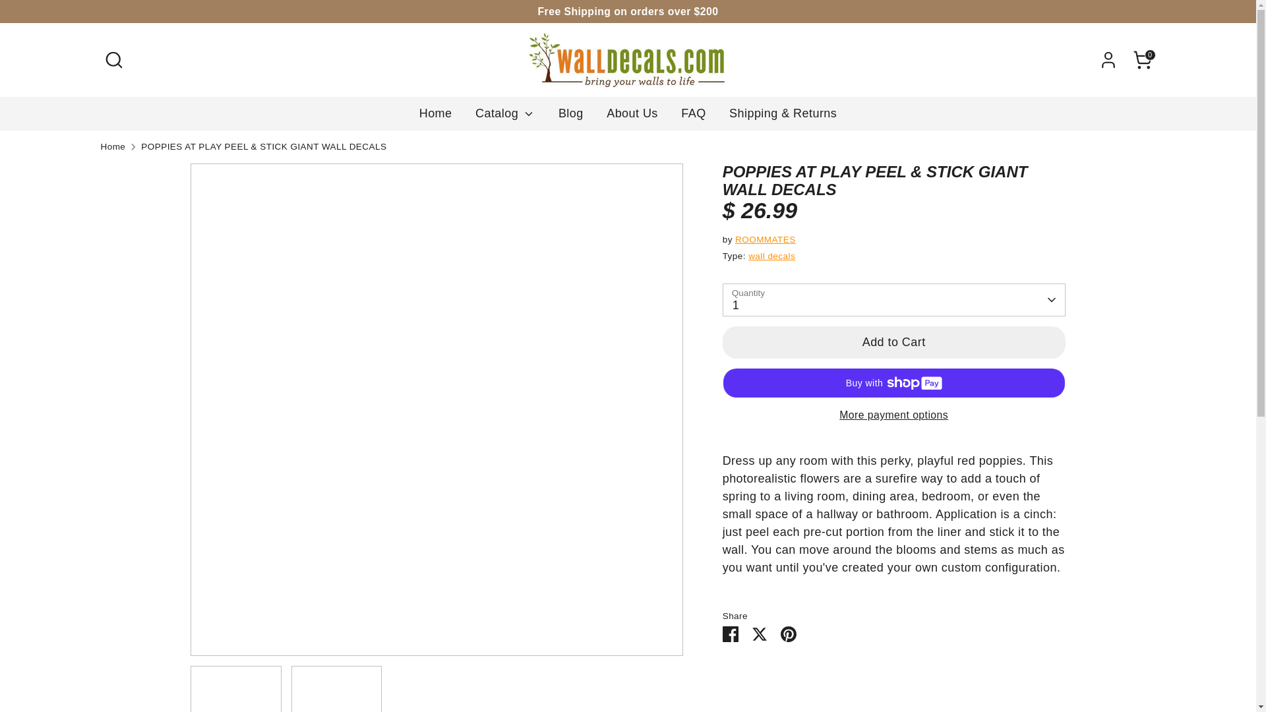  I want to click on Visa, so click(1141, 668).